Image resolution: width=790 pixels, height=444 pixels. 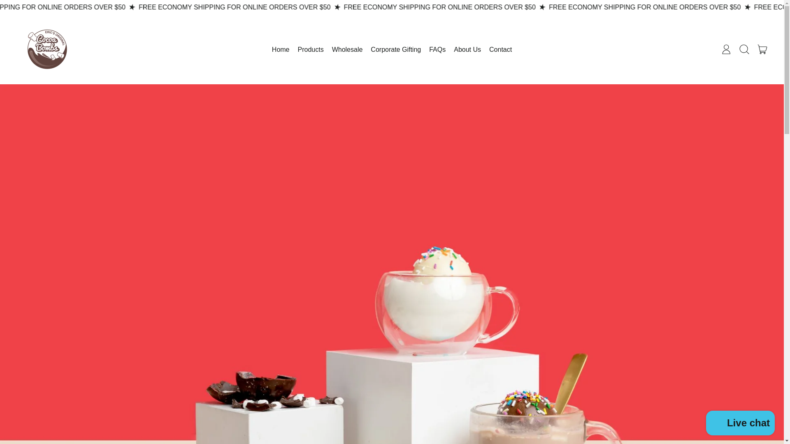 What do you see at coordinates (395, 49) in the screenshot?
I see `Contact` at bounding box center [395, 49].